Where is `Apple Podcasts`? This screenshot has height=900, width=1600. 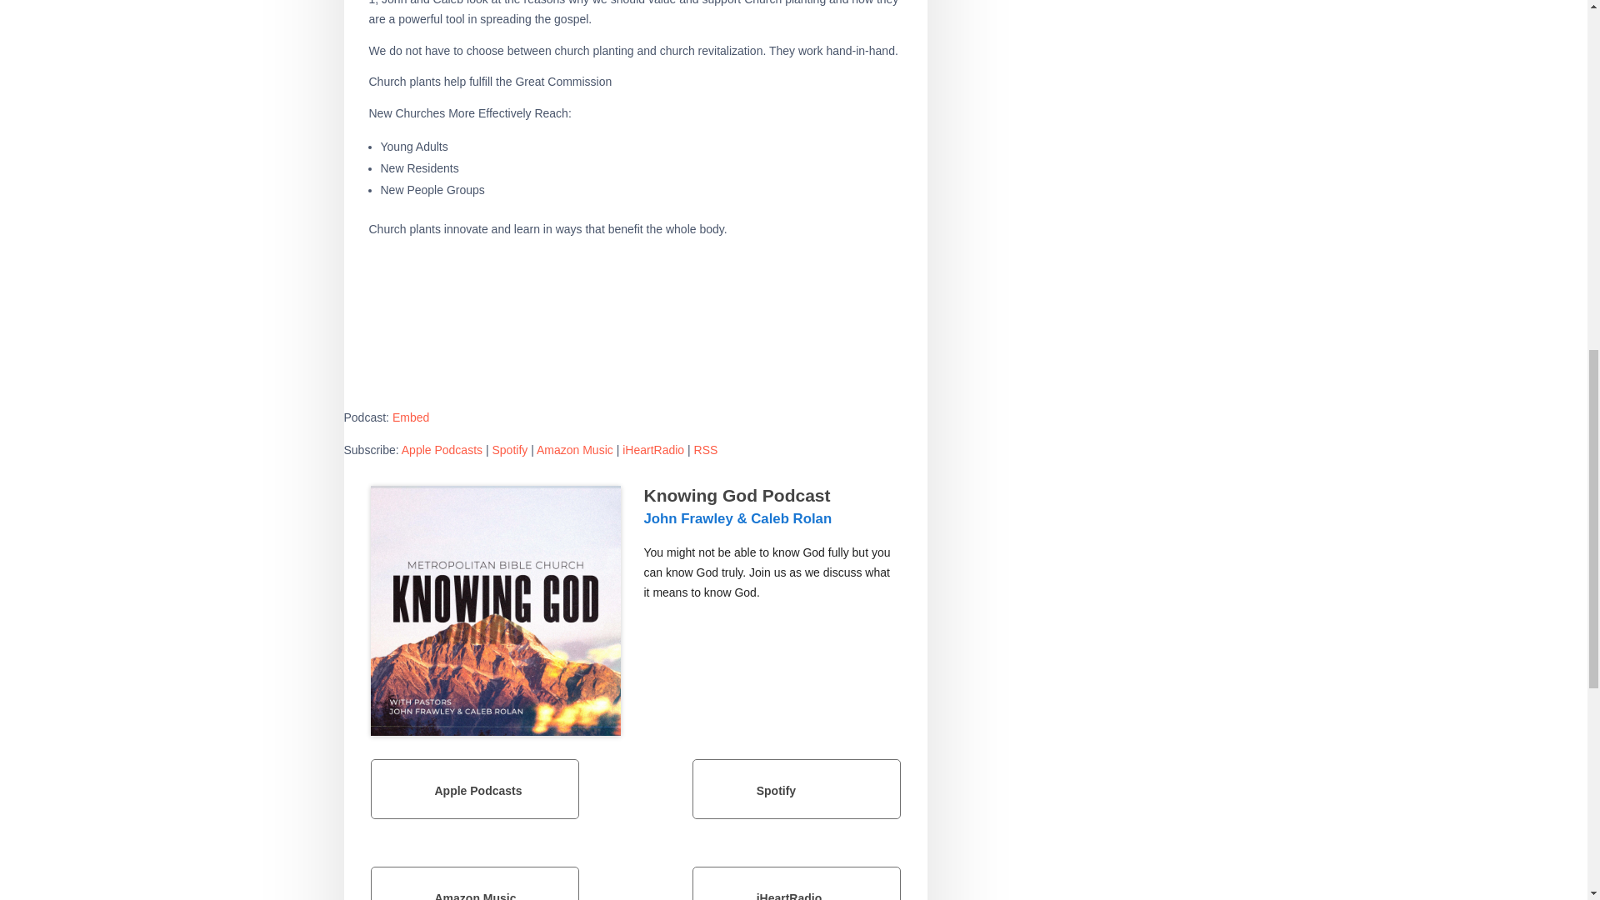 Apple Podcasts is located at coordinates (442, 450).